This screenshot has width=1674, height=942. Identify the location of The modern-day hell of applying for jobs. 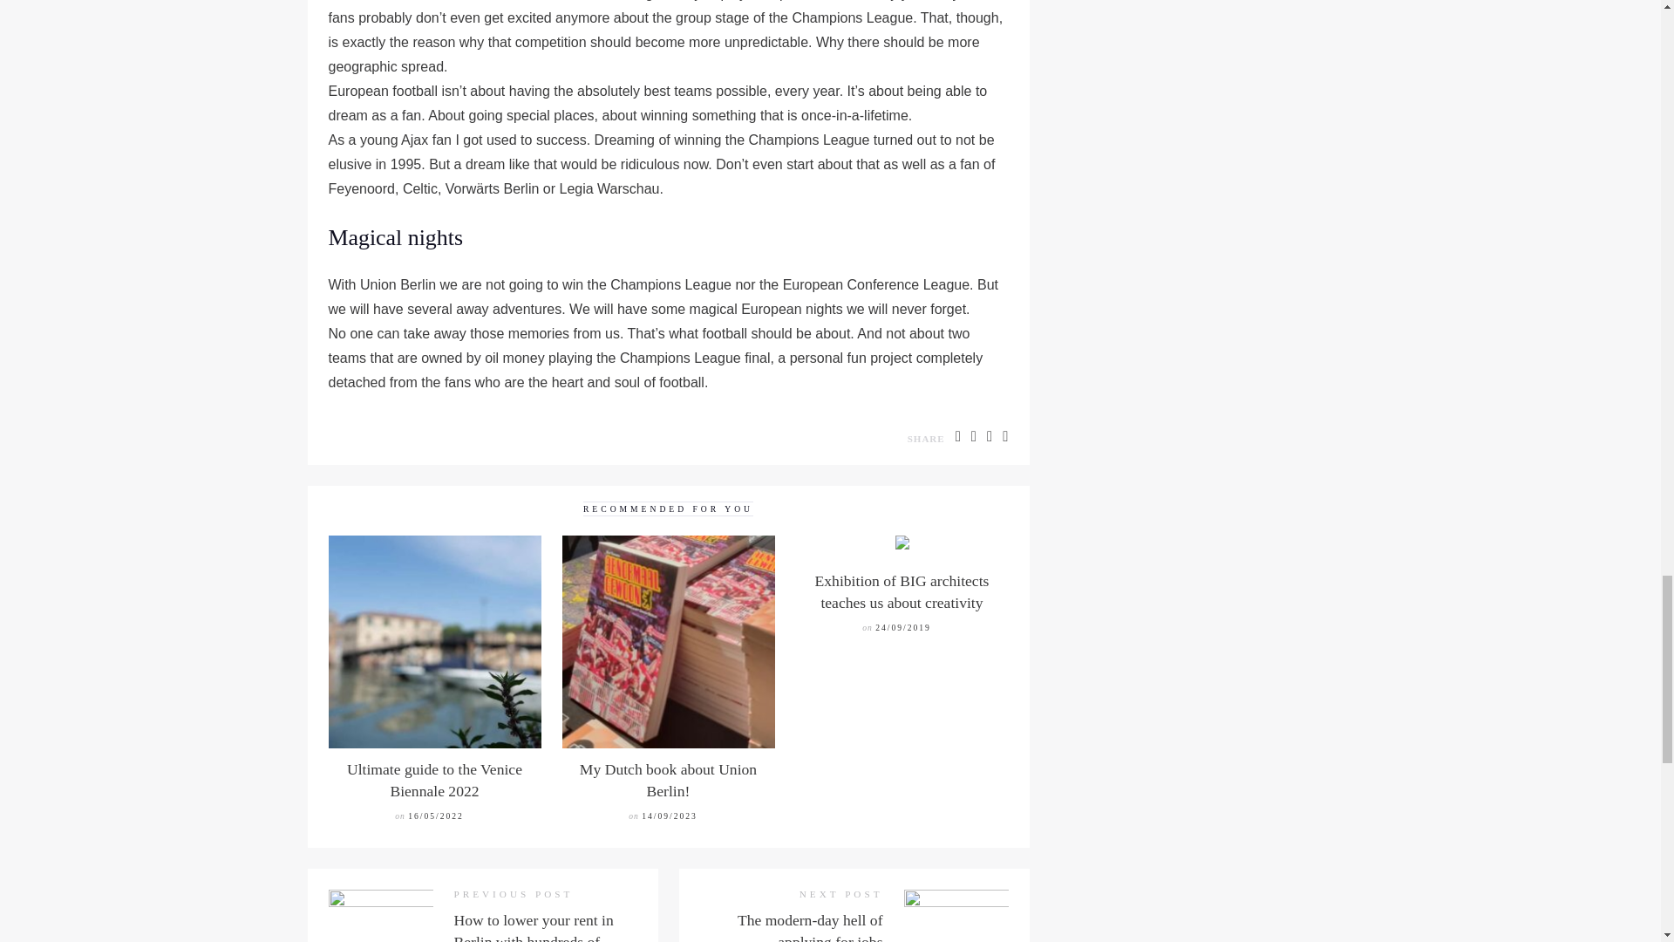
(811, 926).